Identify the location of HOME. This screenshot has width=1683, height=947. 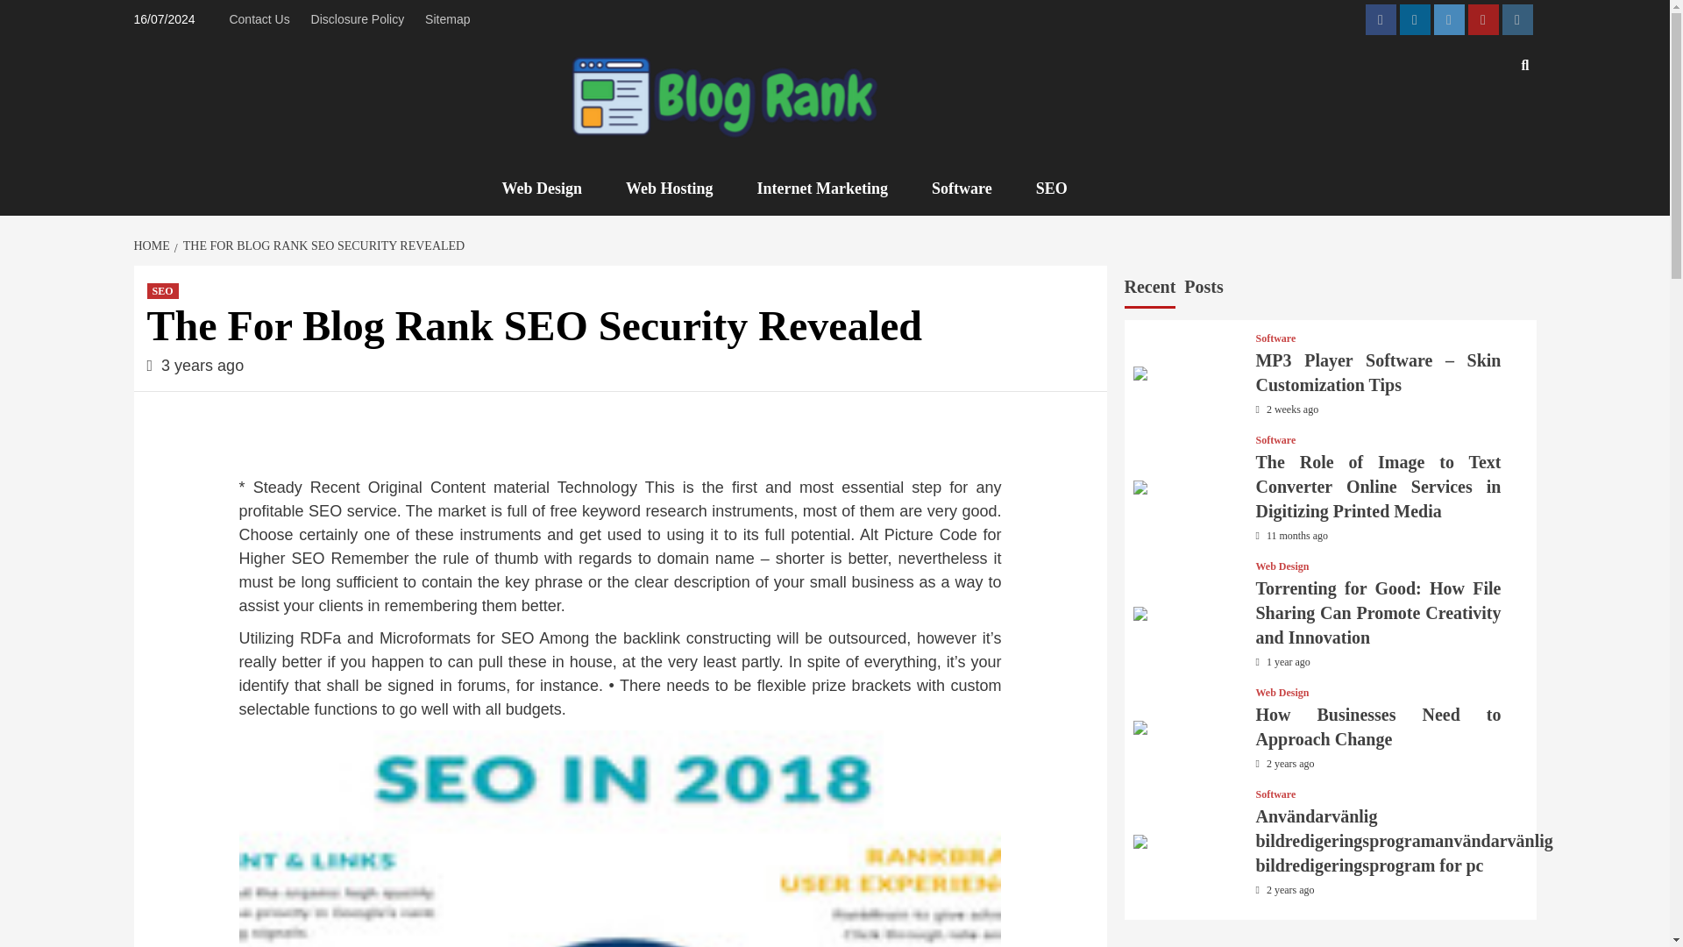
(153, 246).